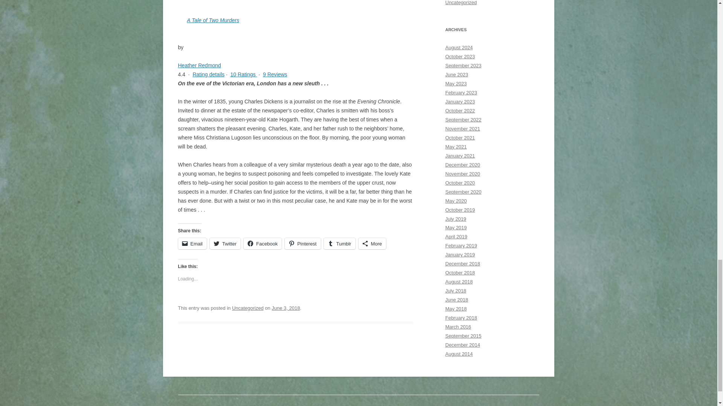 The width and height of the screenshot is (723, 406). What do you see at coordinates (234, 74) in the screenshot?
I see `10` at bounding box center [234, 74].